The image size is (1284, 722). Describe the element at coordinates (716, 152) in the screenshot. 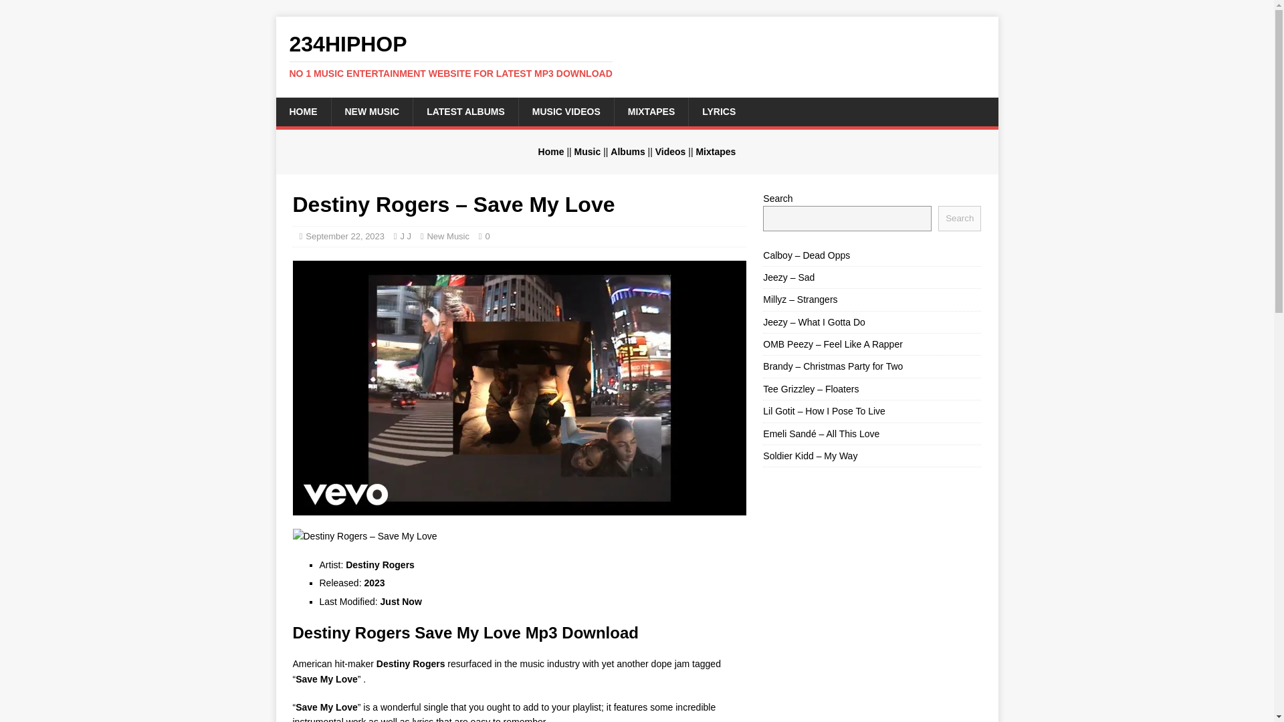

I see `Mixtapes` at that location.